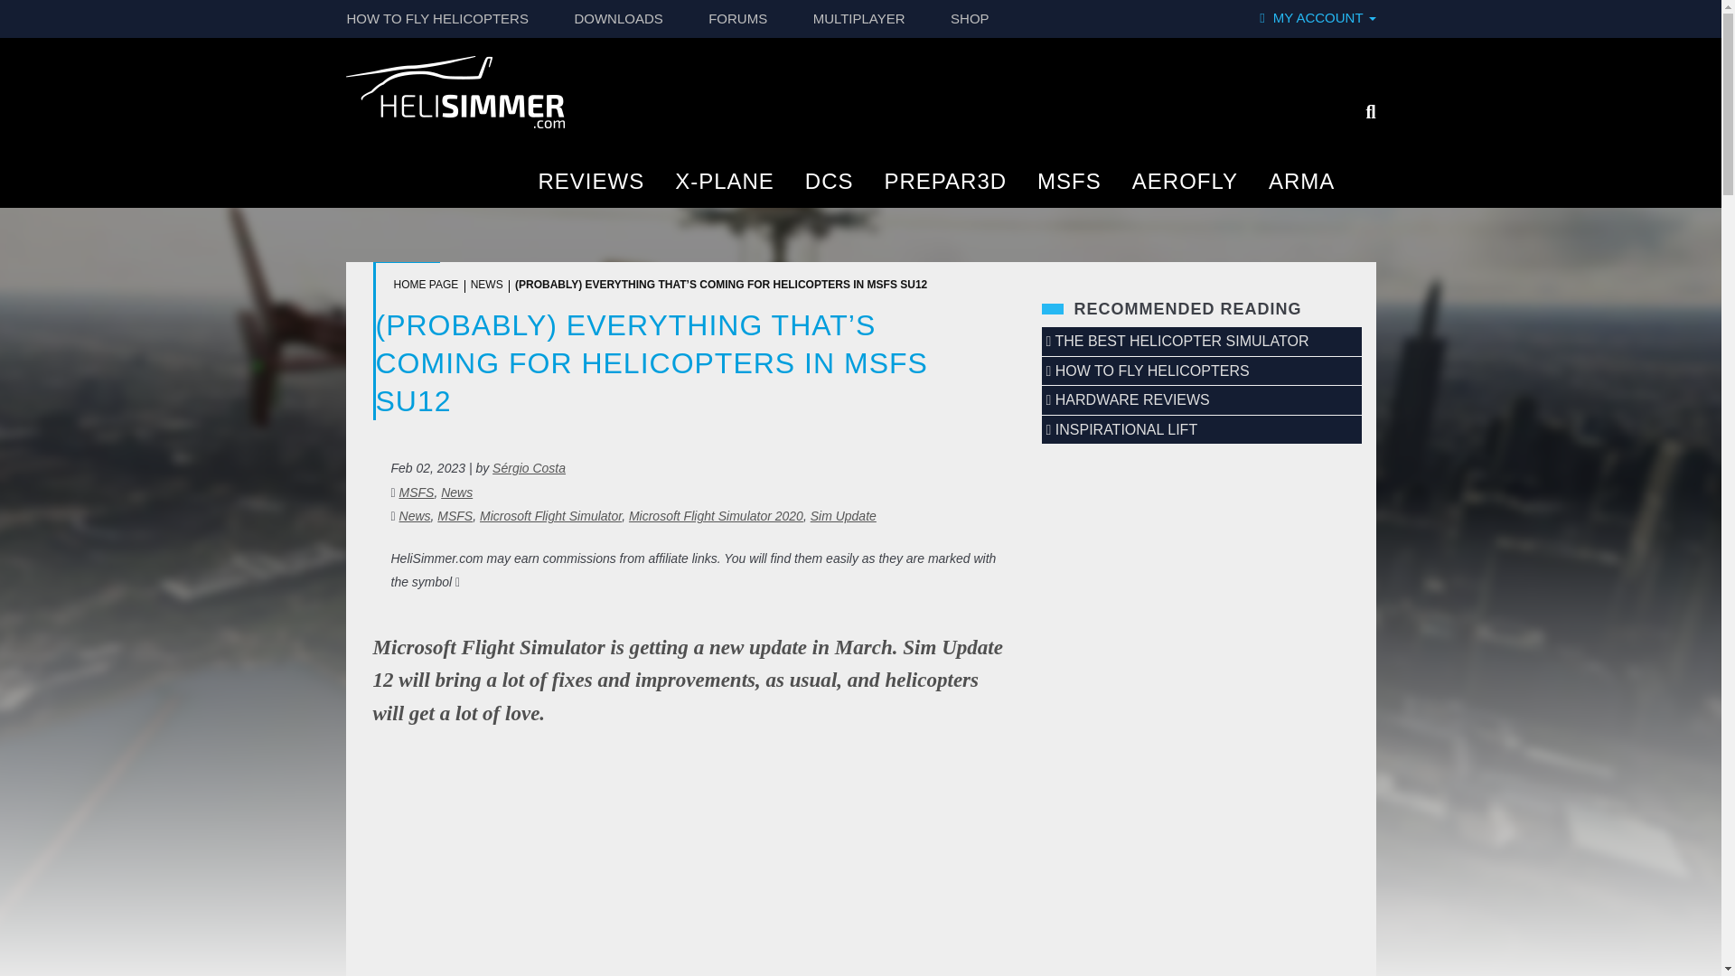 The width and height of the screenshot is (1735, 976). I want to click on X-PLANE, so click(725, 188).